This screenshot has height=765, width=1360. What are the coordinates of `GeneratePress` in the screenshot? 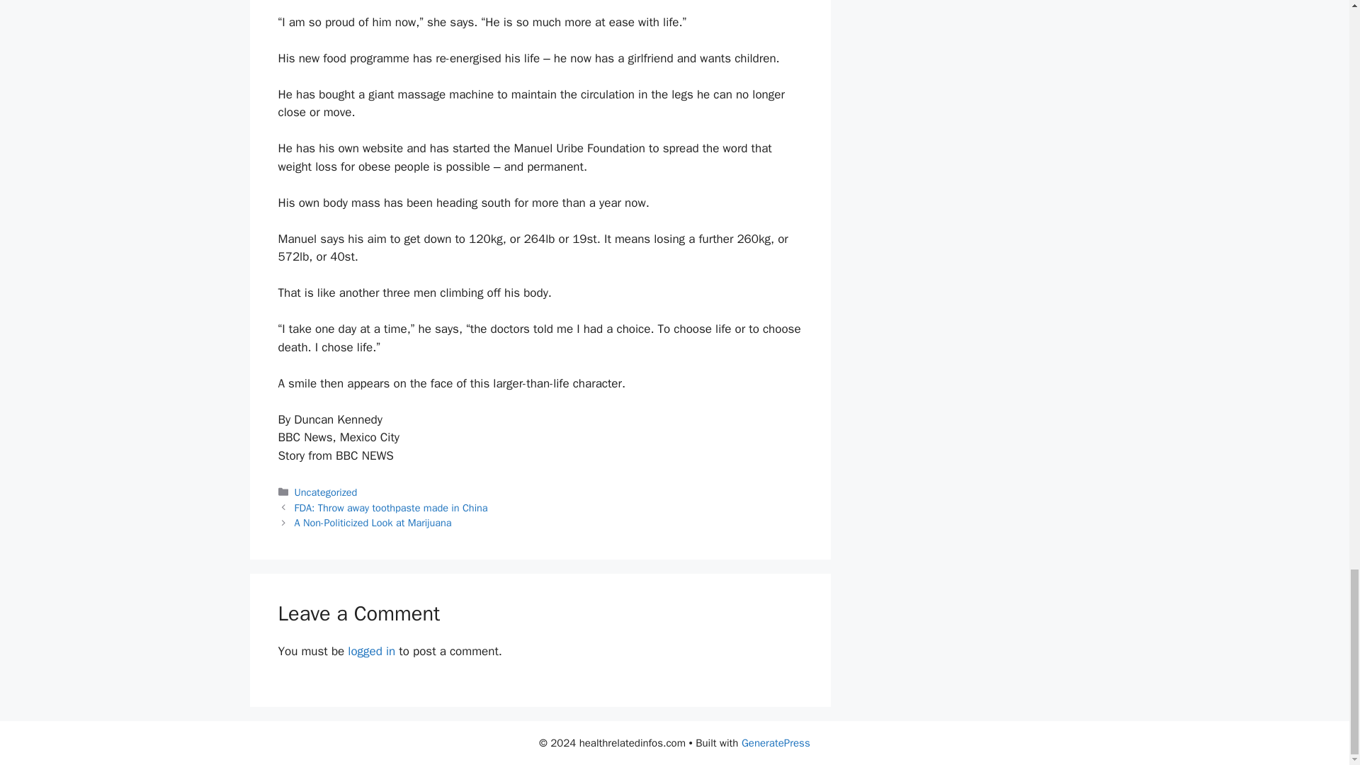 It's located at (776, 743).